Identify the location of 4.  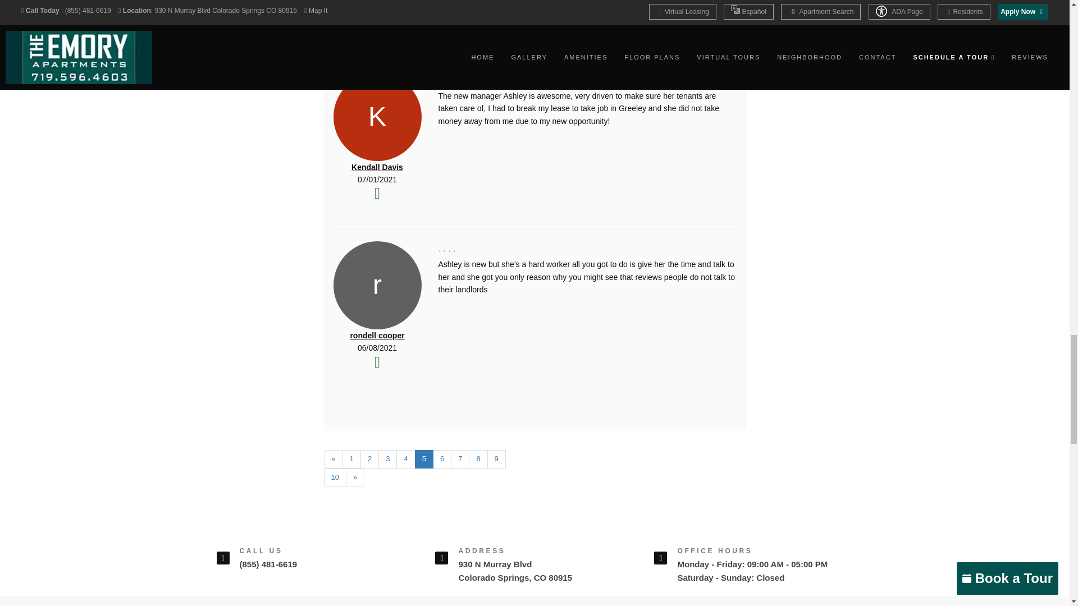
(405, 459).